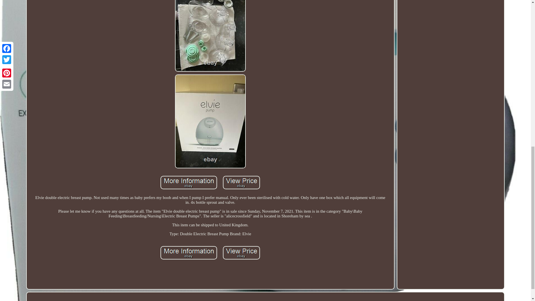  Describe the element at coordinates (189, 253) in the screenshot. I see `Elvie double electric breast pump` at that location.